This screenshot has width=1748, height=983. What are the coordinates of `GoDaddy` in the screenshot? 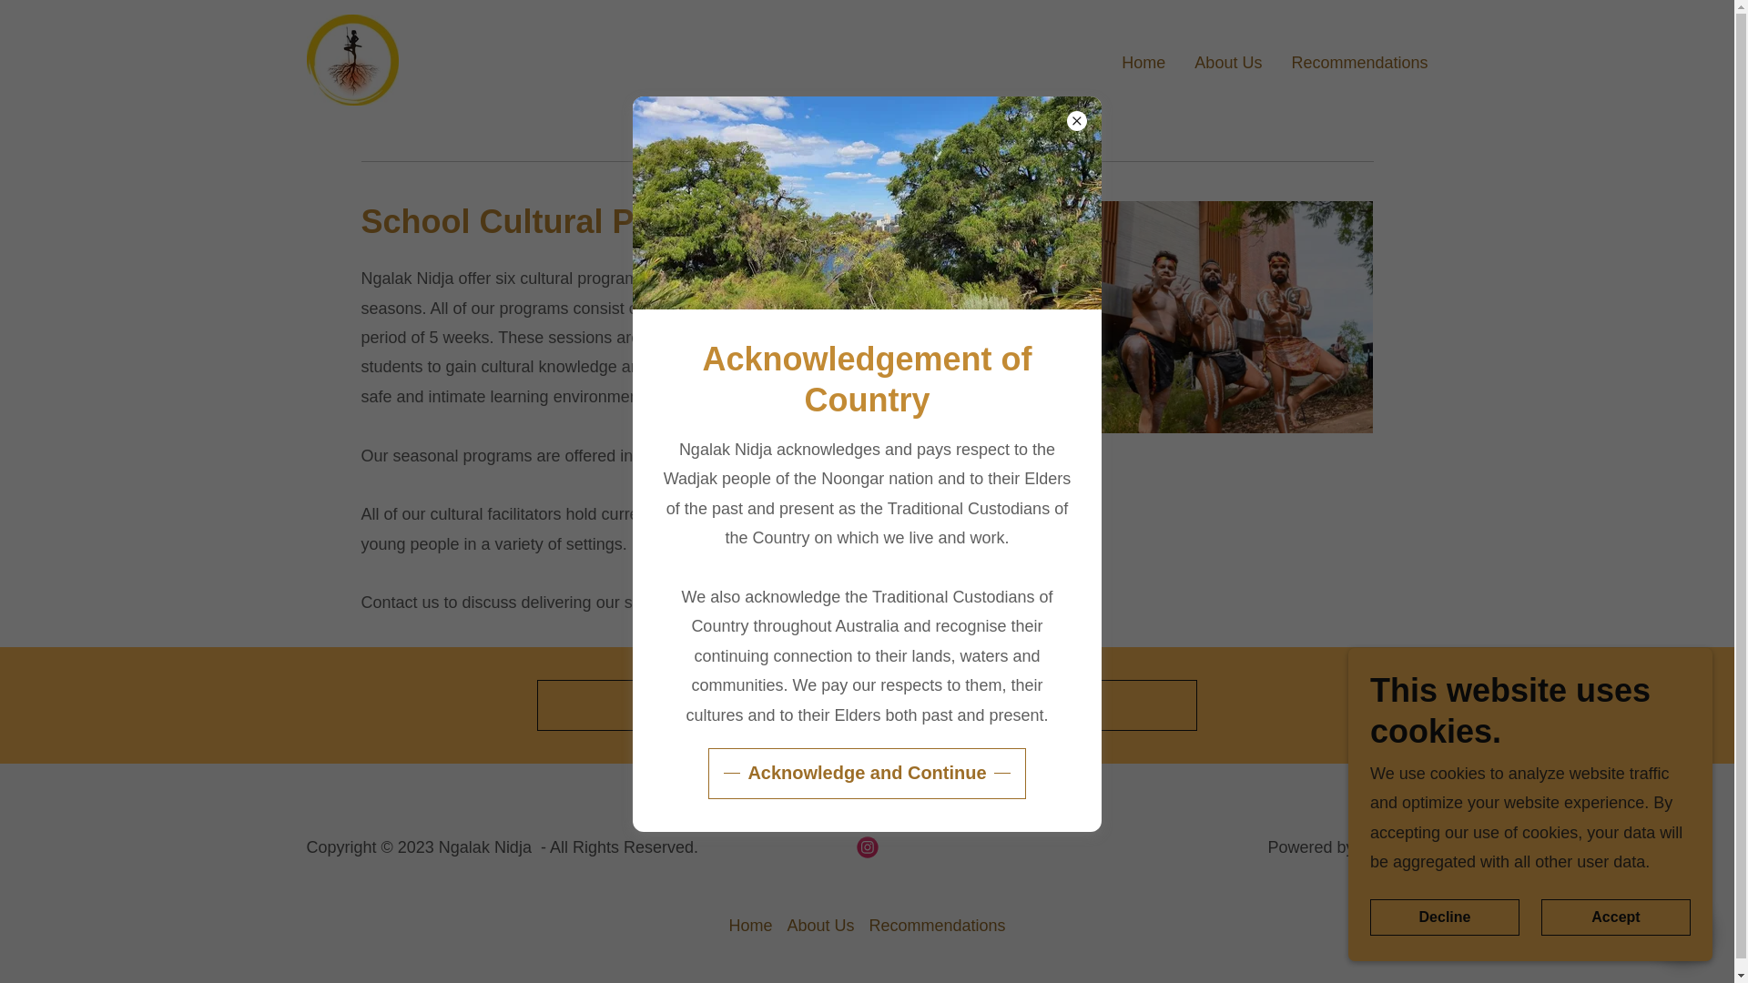 It's located at (1393, 846).